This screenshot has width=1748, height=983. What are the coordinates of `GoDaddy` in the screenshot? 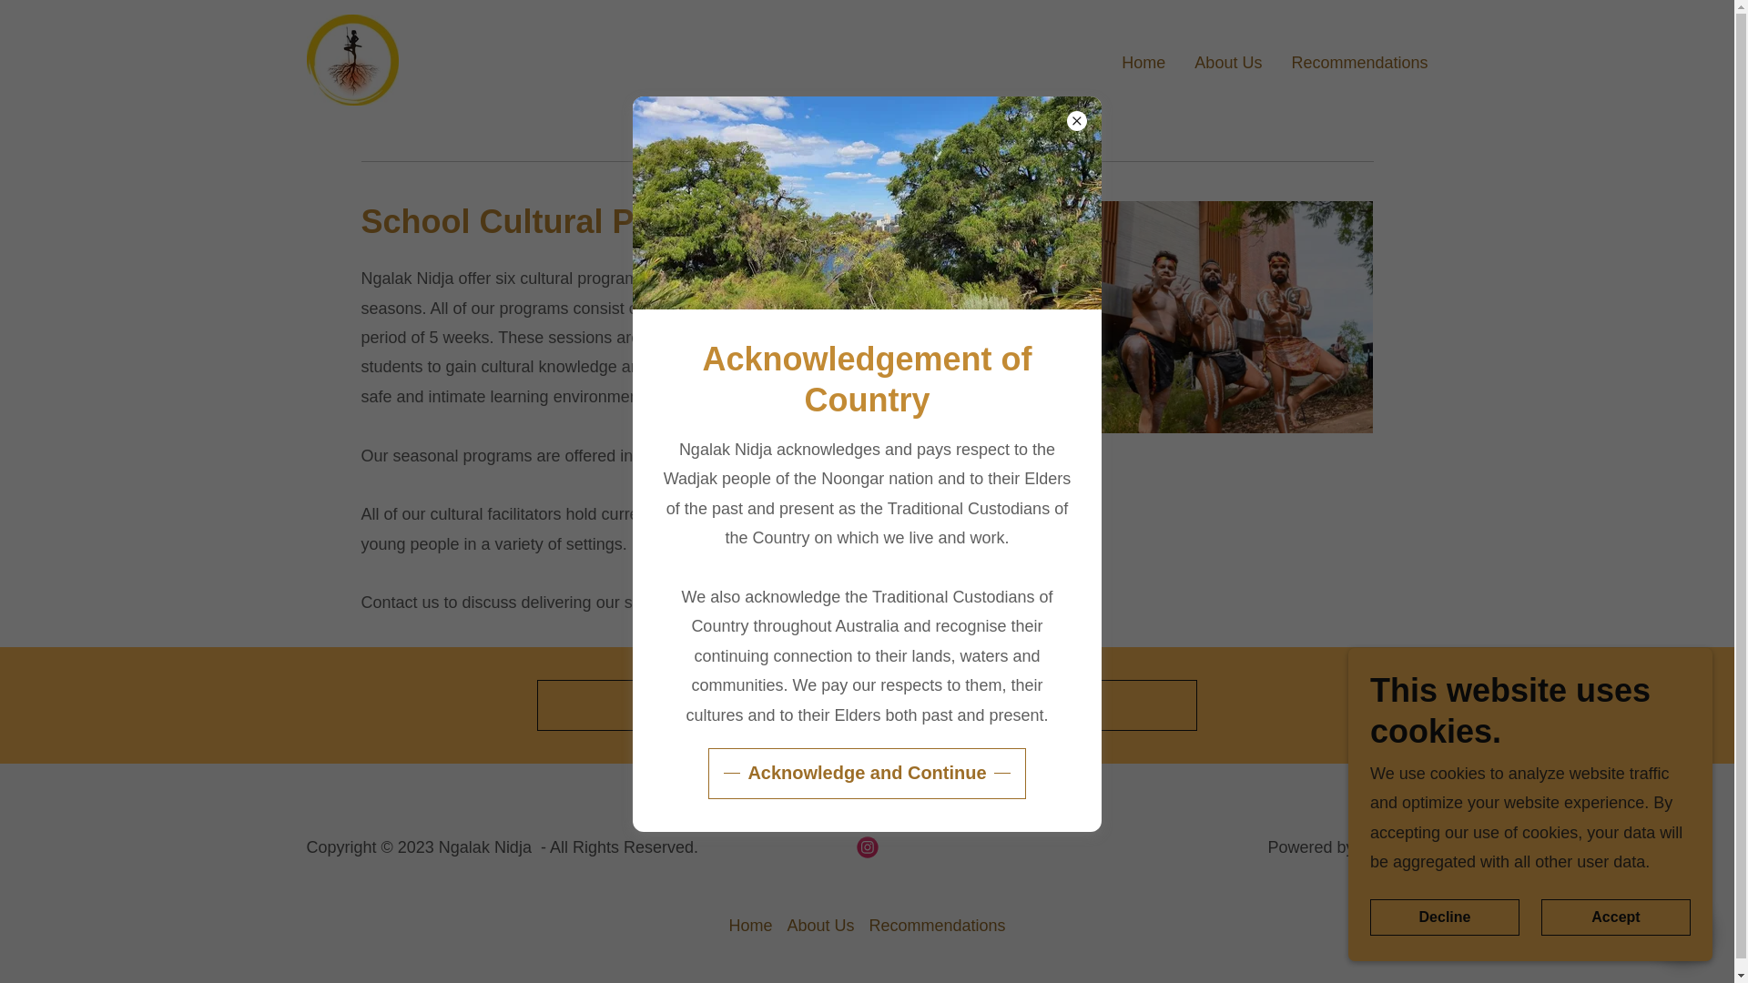 It's located at (1393, 846).